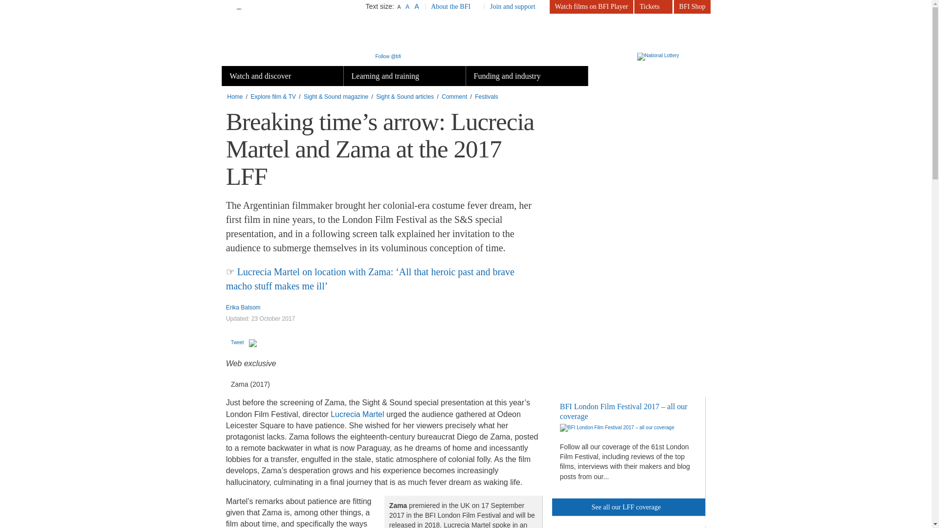 The image size is (939, 528). Describe the element at coordinates (516, 7) in the screenshot. I see `Join and support` at that location.